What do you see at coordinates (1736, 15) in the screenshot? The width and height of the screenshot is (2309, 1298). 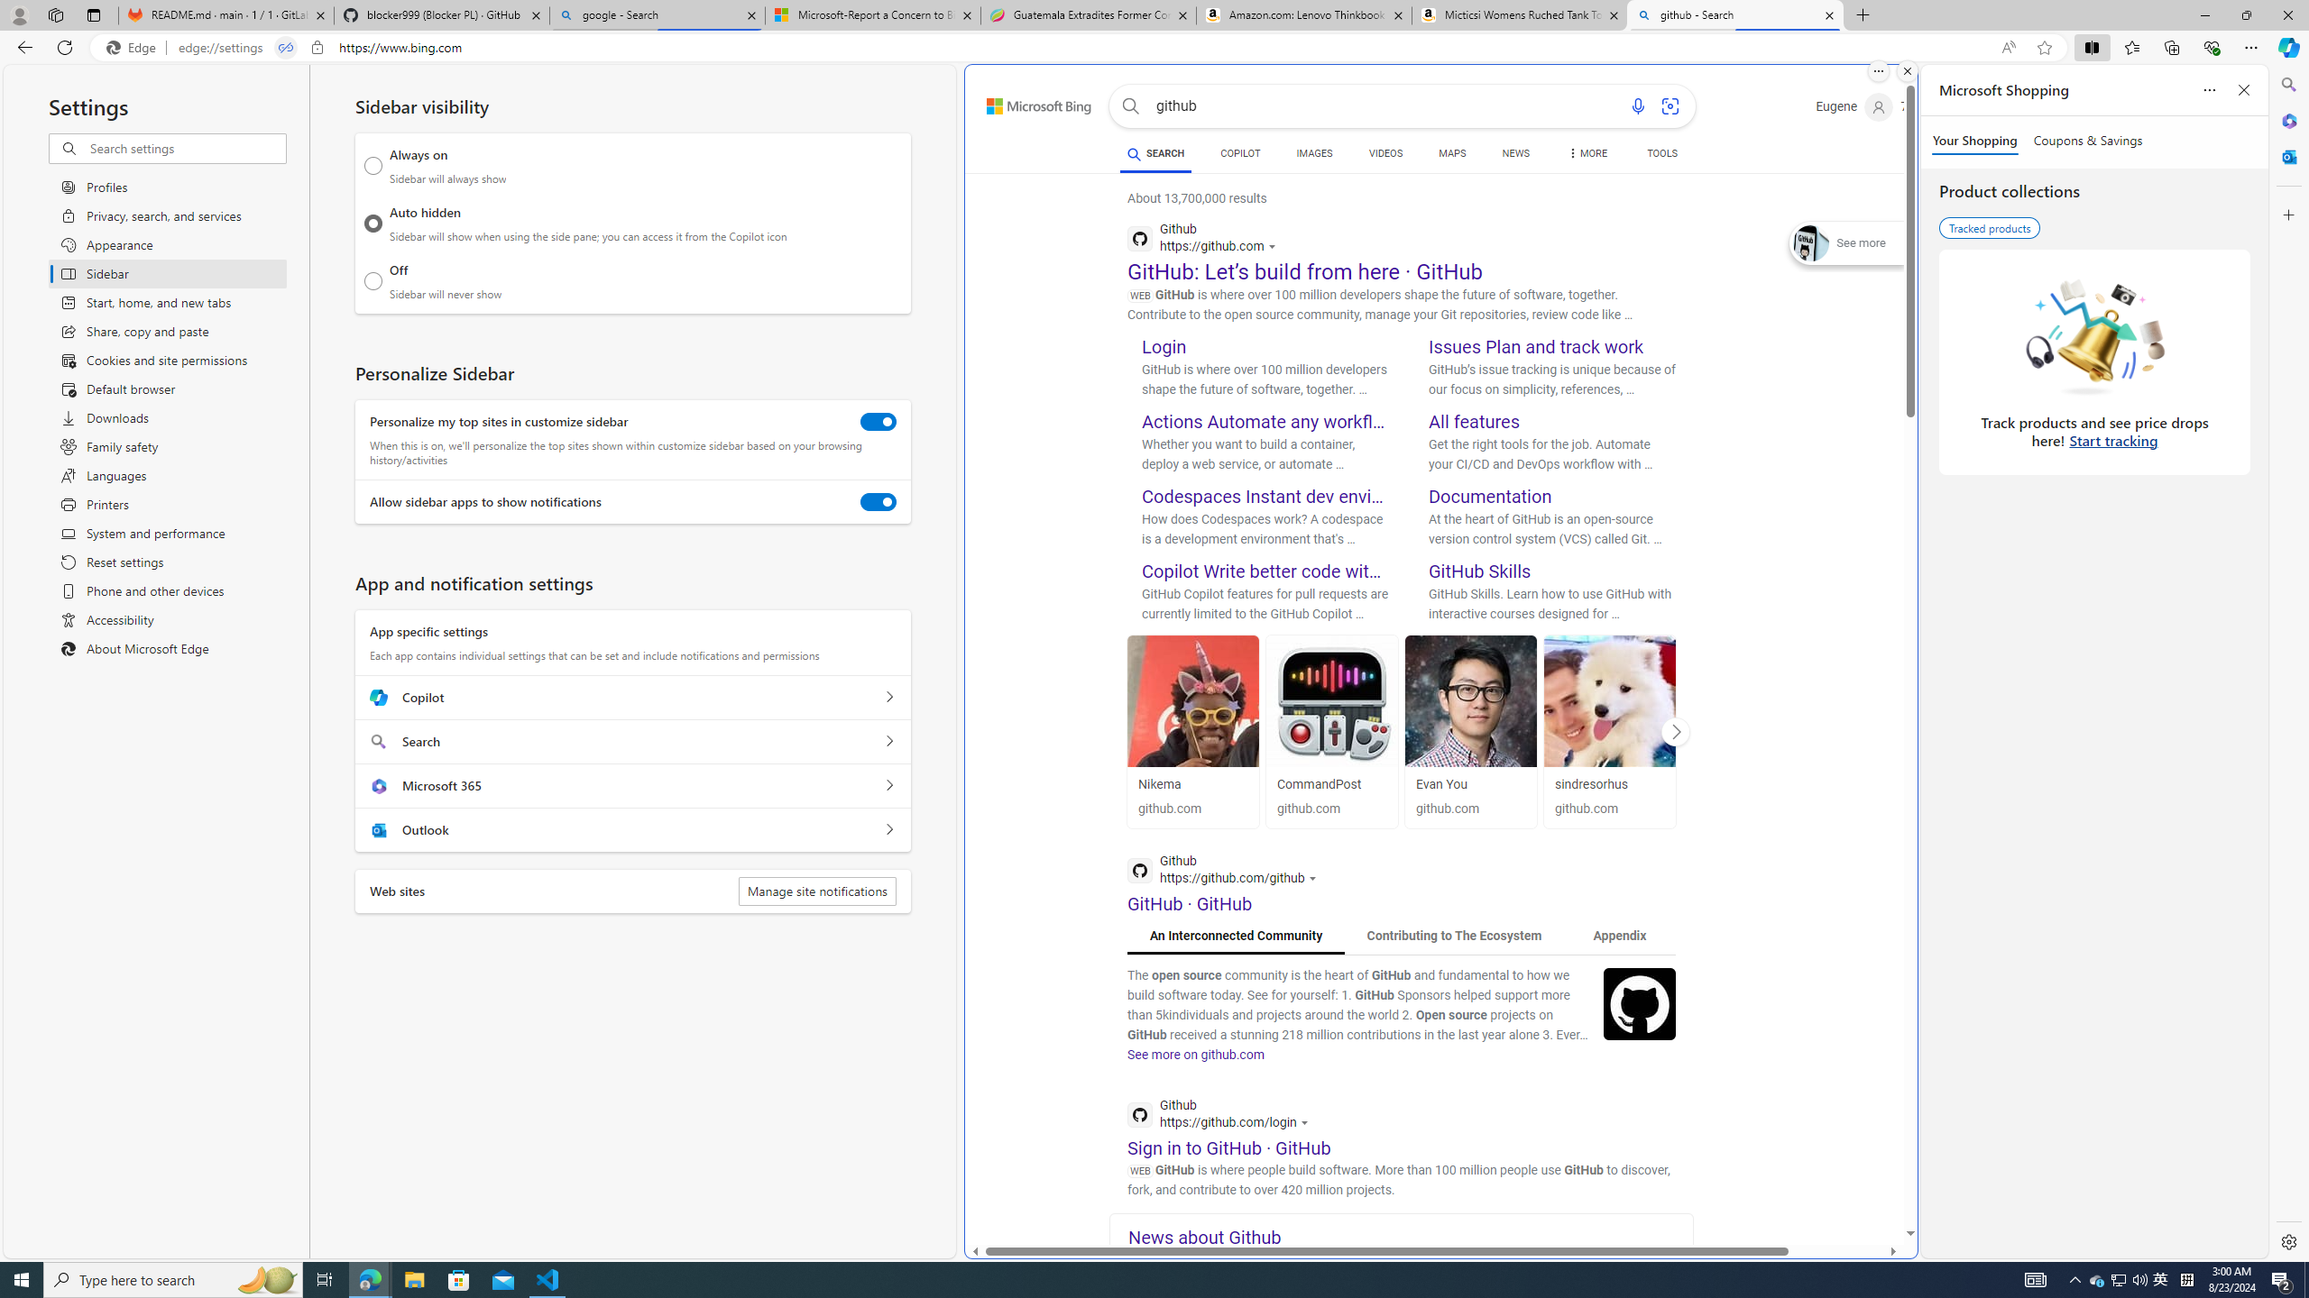 I see `github - Search` at bounding box center [1736, 15].